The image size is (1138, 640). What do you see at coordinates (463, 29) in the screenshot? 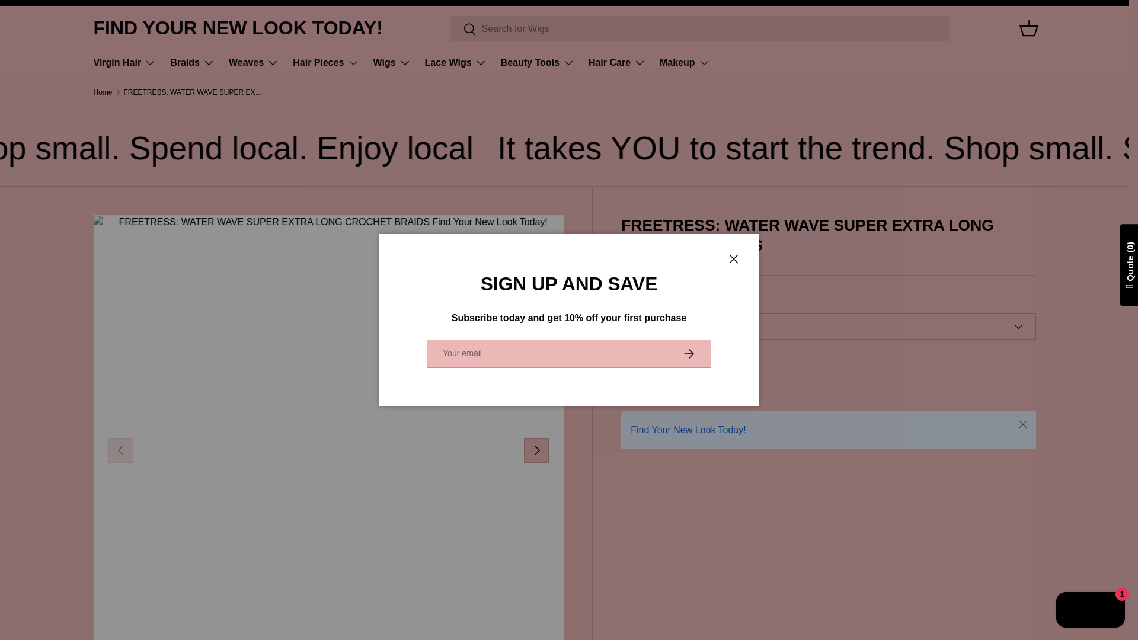
I see `Search` at bounding box center [463, 29].